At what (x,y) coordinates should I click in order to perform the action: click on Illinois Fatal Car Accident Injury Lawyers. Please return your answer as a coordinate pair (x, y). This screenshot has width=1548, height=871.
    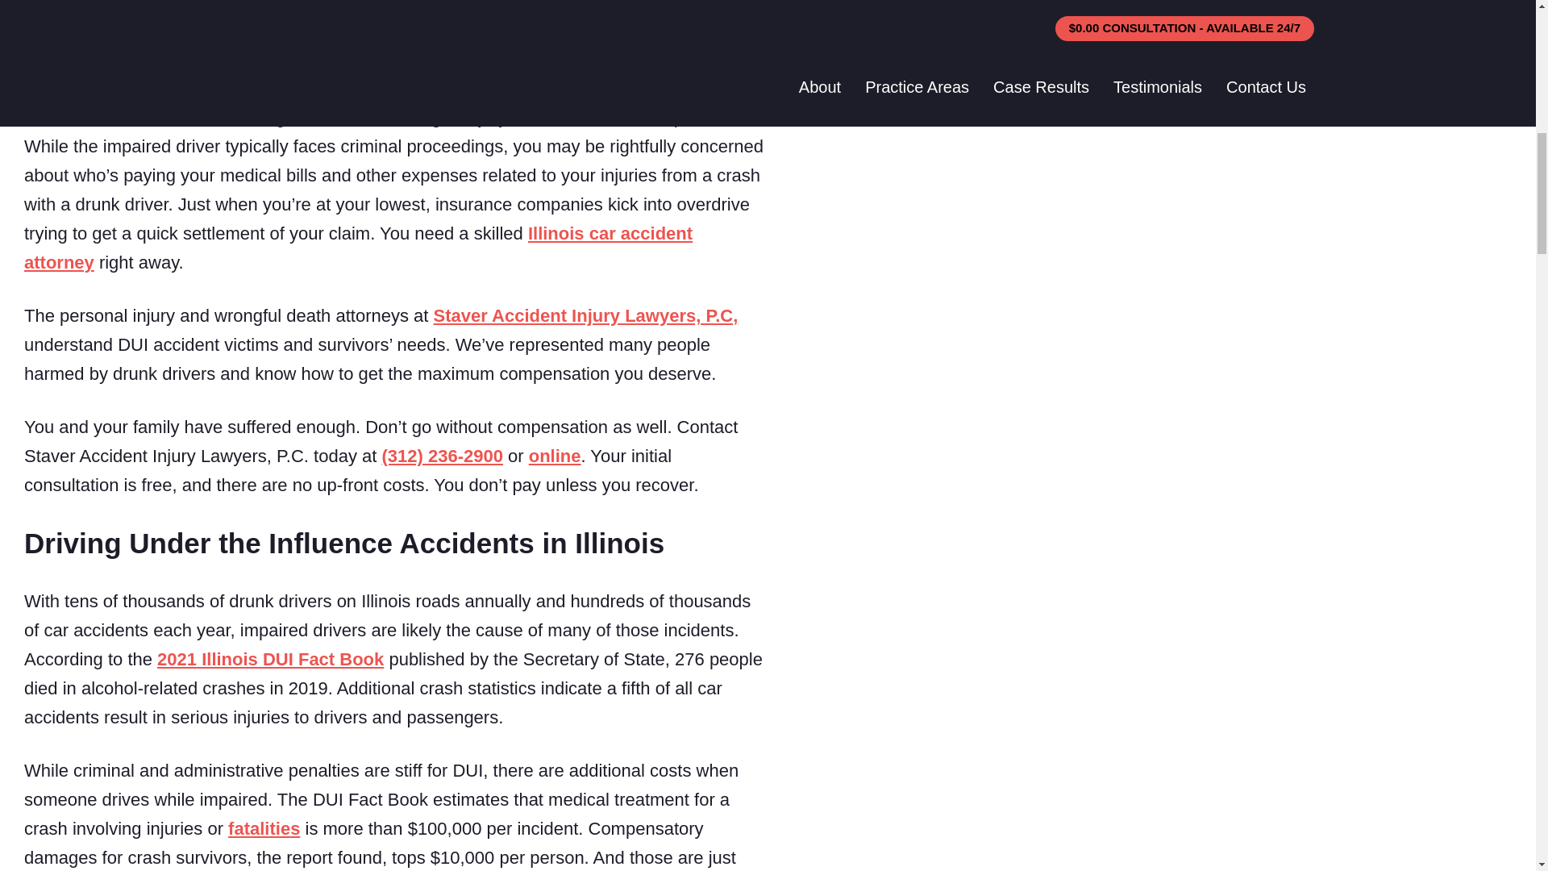
    Looking at the image, I should click on (264, 829).